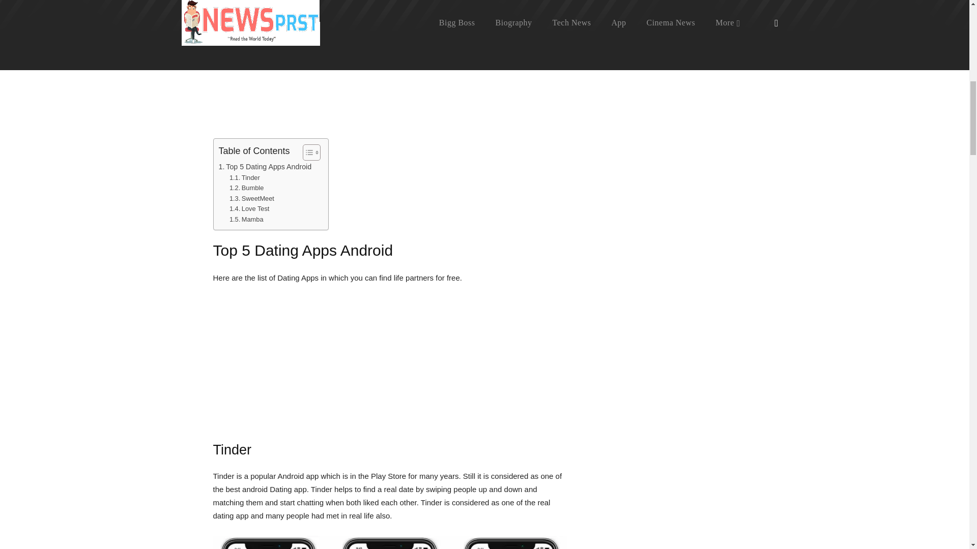 This screenshot has height=549, width=977. What do you see at coordinates (244, 178) in the screenshot?
I see `Tinder` at bounding box center [244, 178].